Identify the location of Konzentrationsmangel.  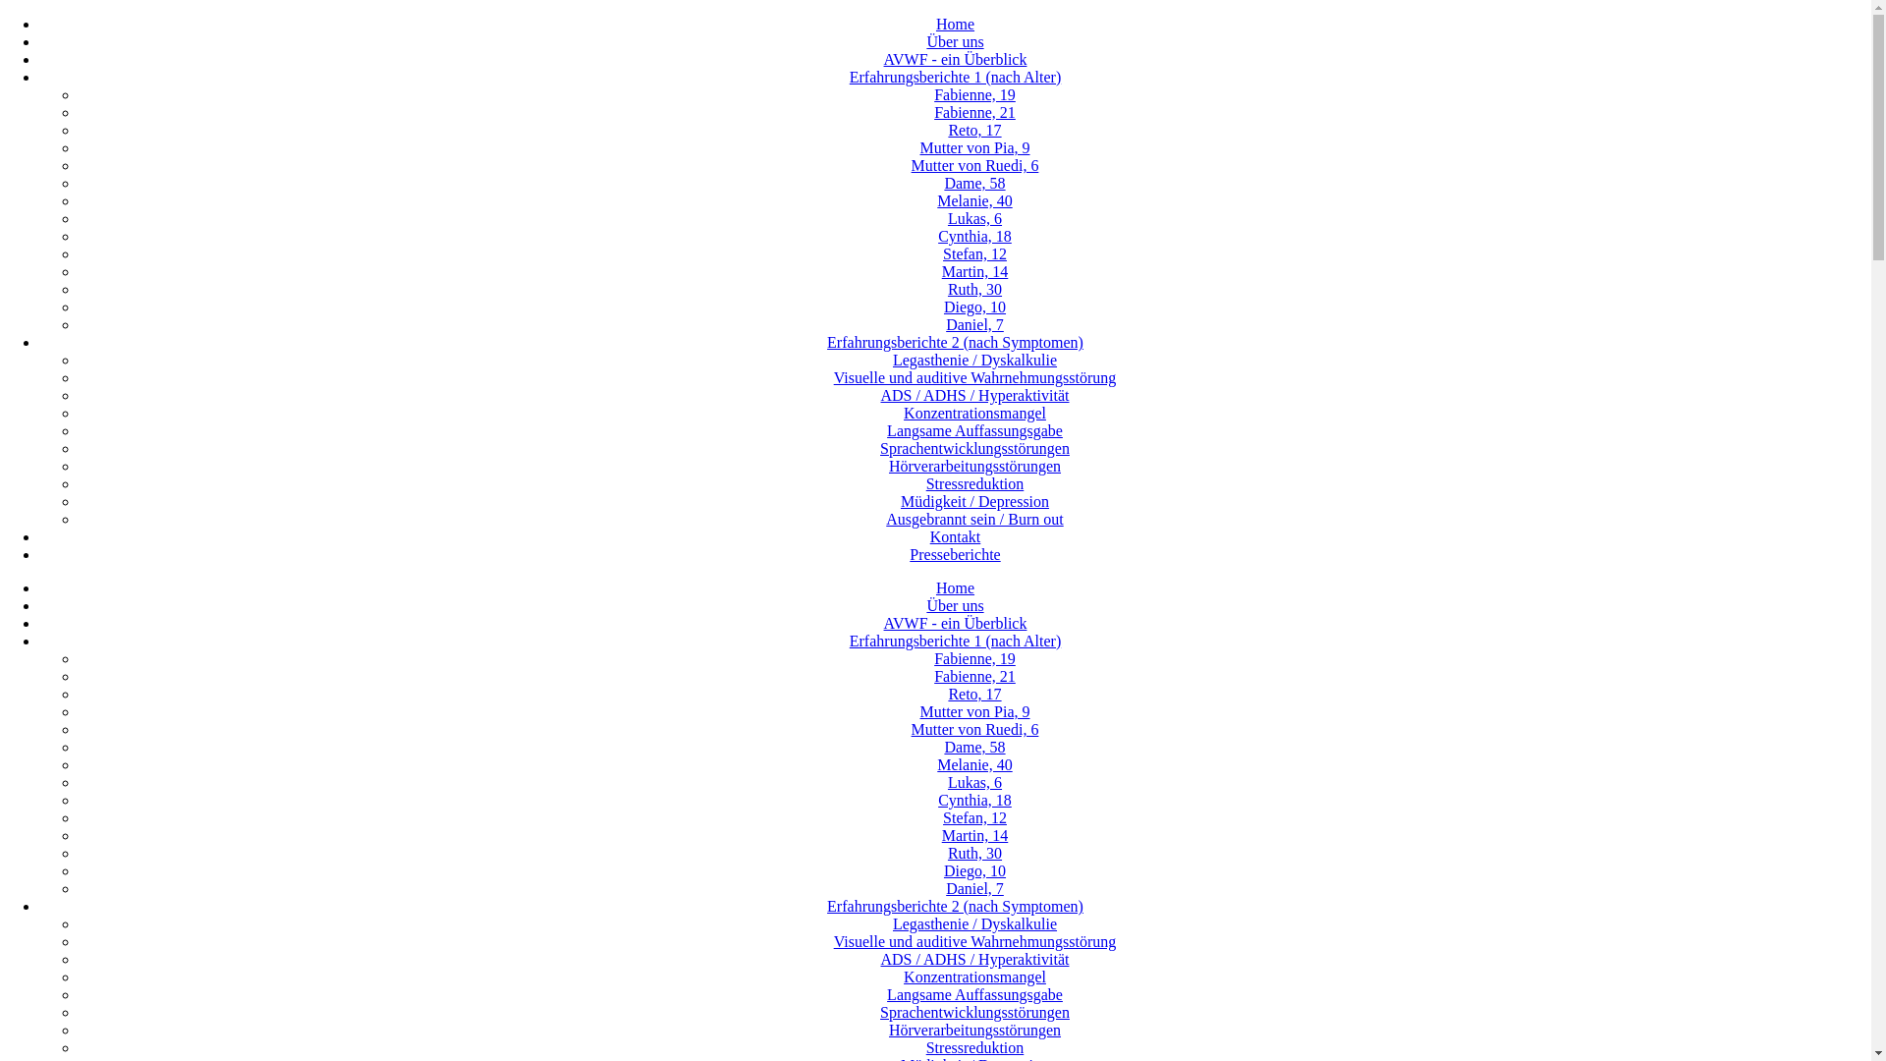
(974, 413).